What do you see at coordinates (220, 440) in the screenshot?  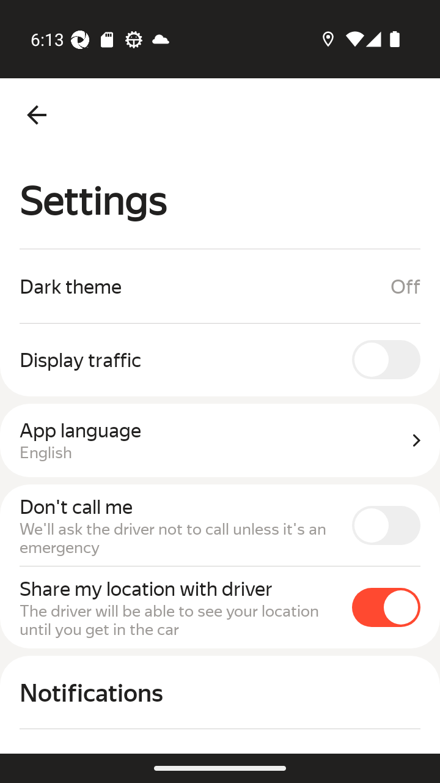 I see `App language, English App language English` at bounding box center [220, 440].